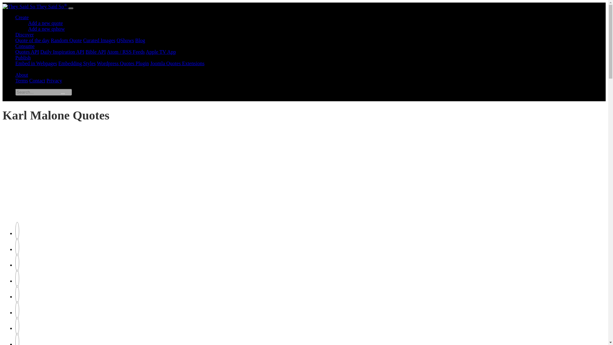  I want to click on Apple TV App, so click(161, 52).